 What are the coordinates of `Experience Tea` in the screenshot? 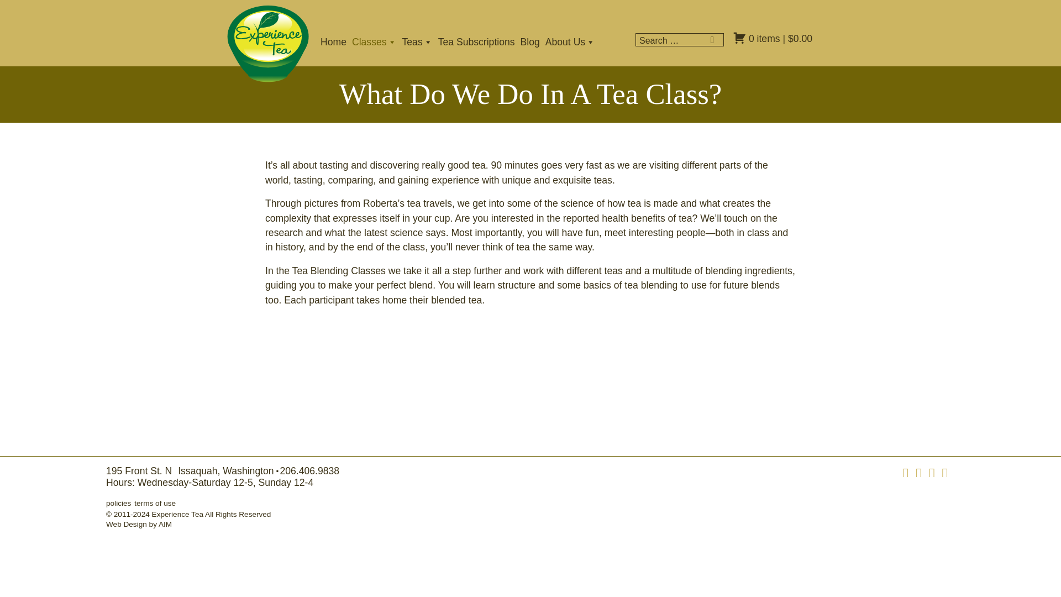 It's located at (268, 43).